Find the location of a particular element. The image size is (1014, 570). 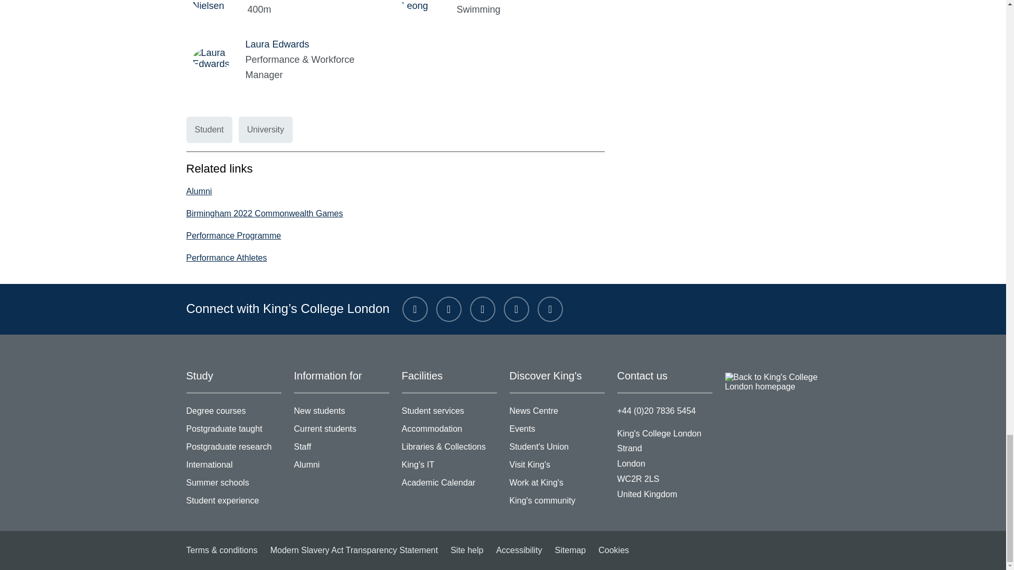

 Bryan  Leong  is located at coordinates (429, 5).